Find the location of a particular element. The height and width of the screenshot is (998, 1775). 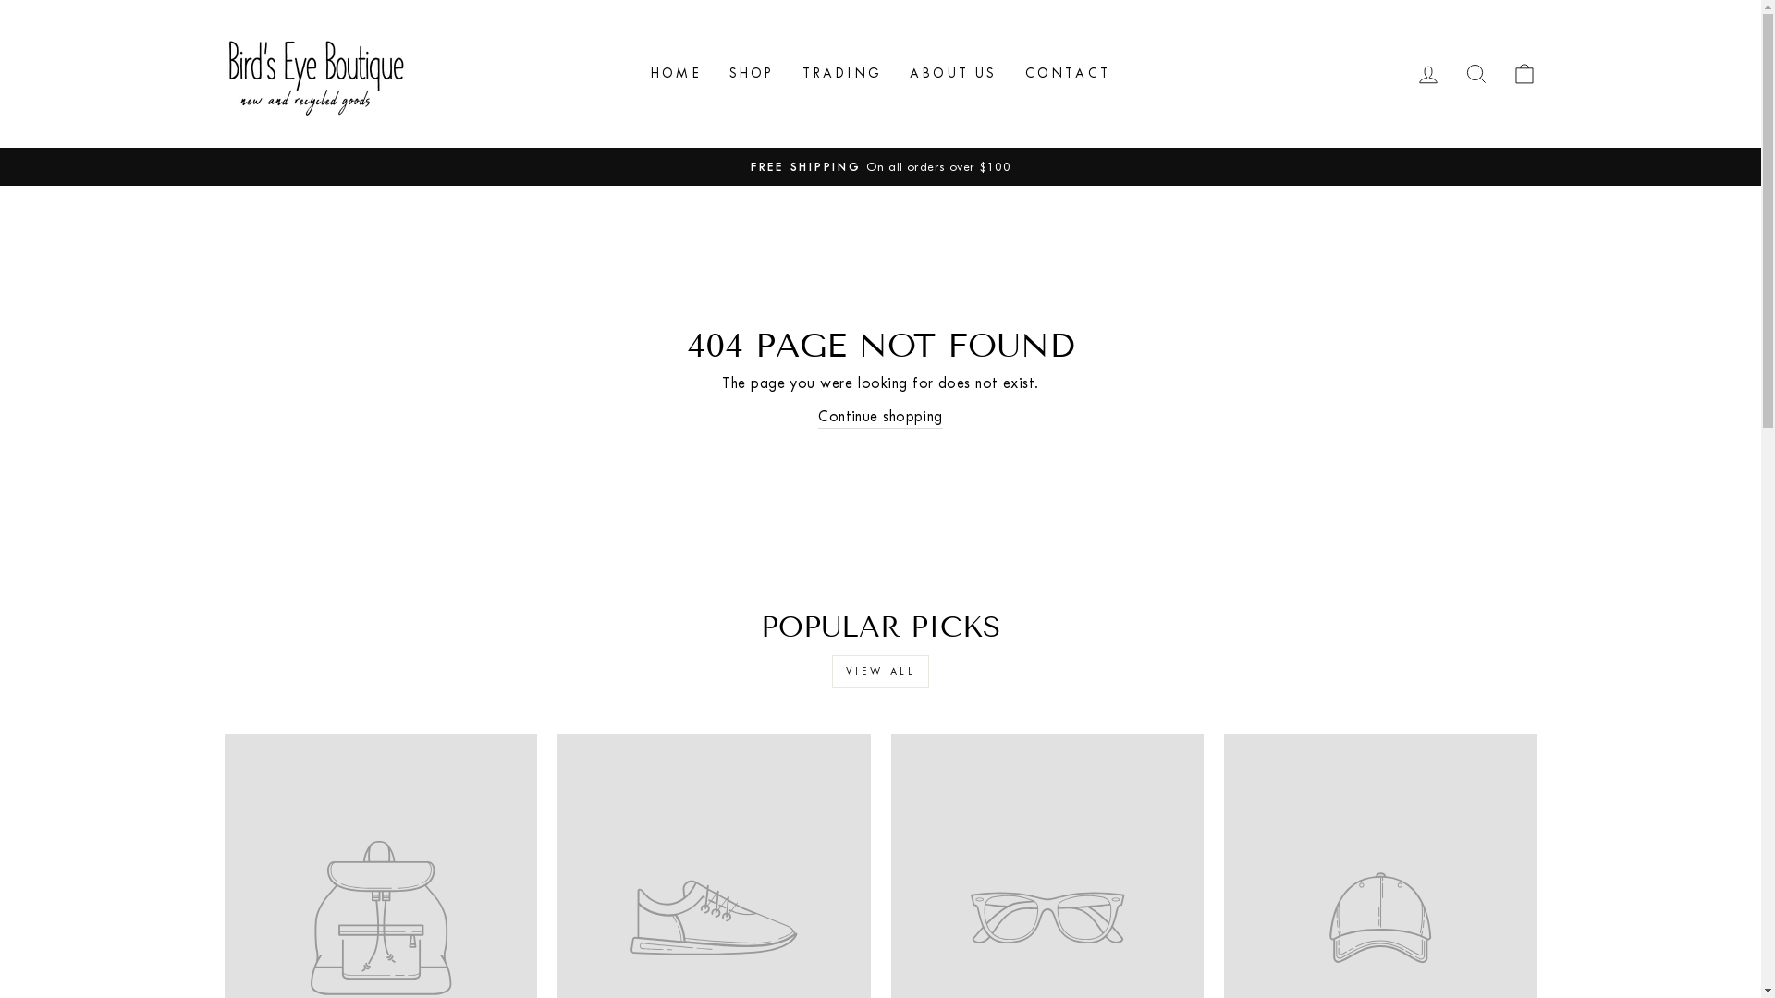

SEARCH is located at coordinates (1475, 74).